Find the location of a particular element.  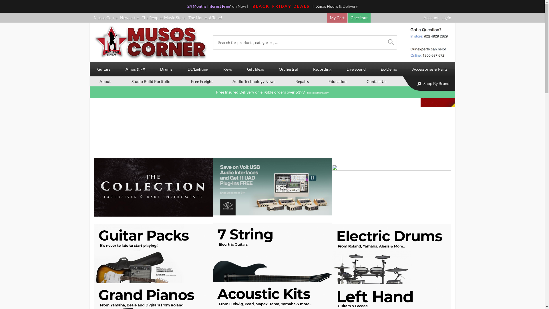

Live Sound is located at coordinates (356, 69).